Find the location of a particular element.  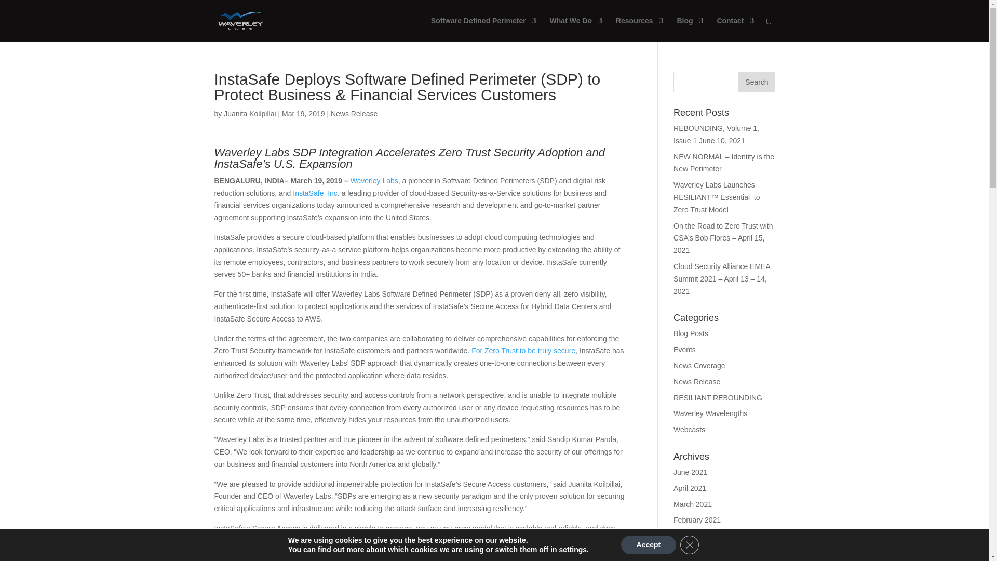

Search is located at coordinates (756, 82).